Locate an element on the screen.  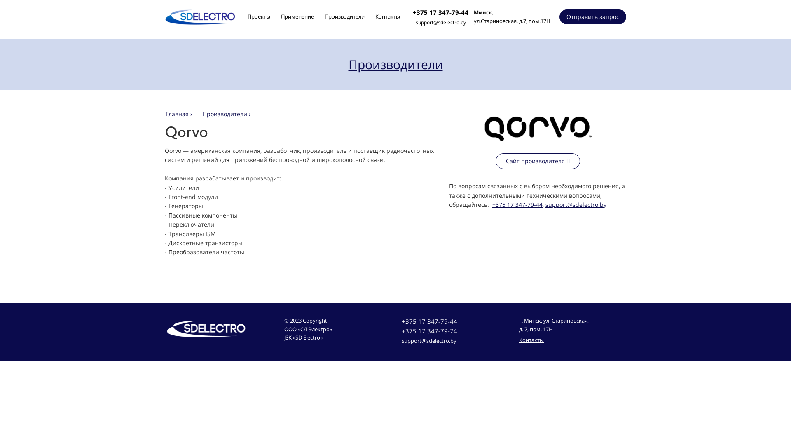
+375 17 347-79-44 is located at coordinates (432, 321).